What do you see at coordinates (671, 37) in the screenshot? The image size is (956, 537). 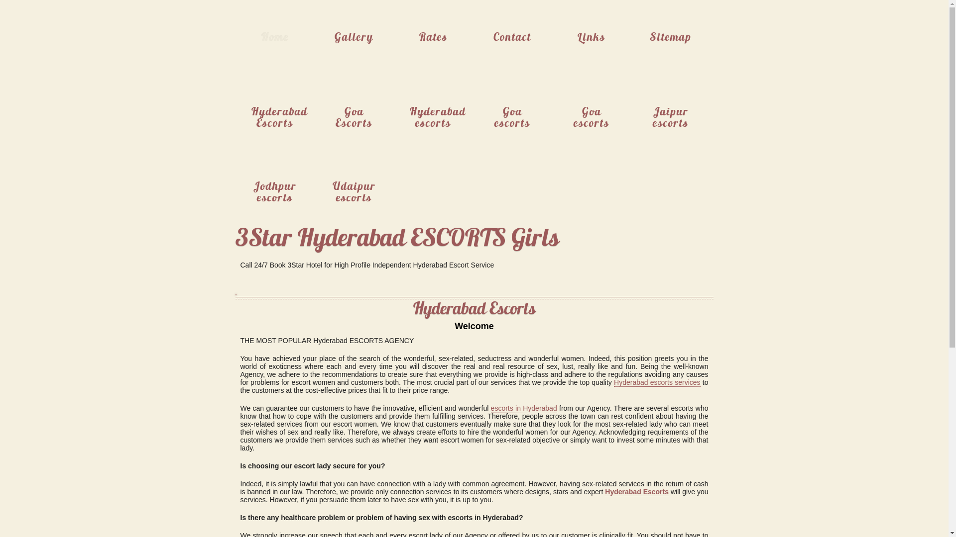 I see `Sitemap` at bounding box center [671, 37].